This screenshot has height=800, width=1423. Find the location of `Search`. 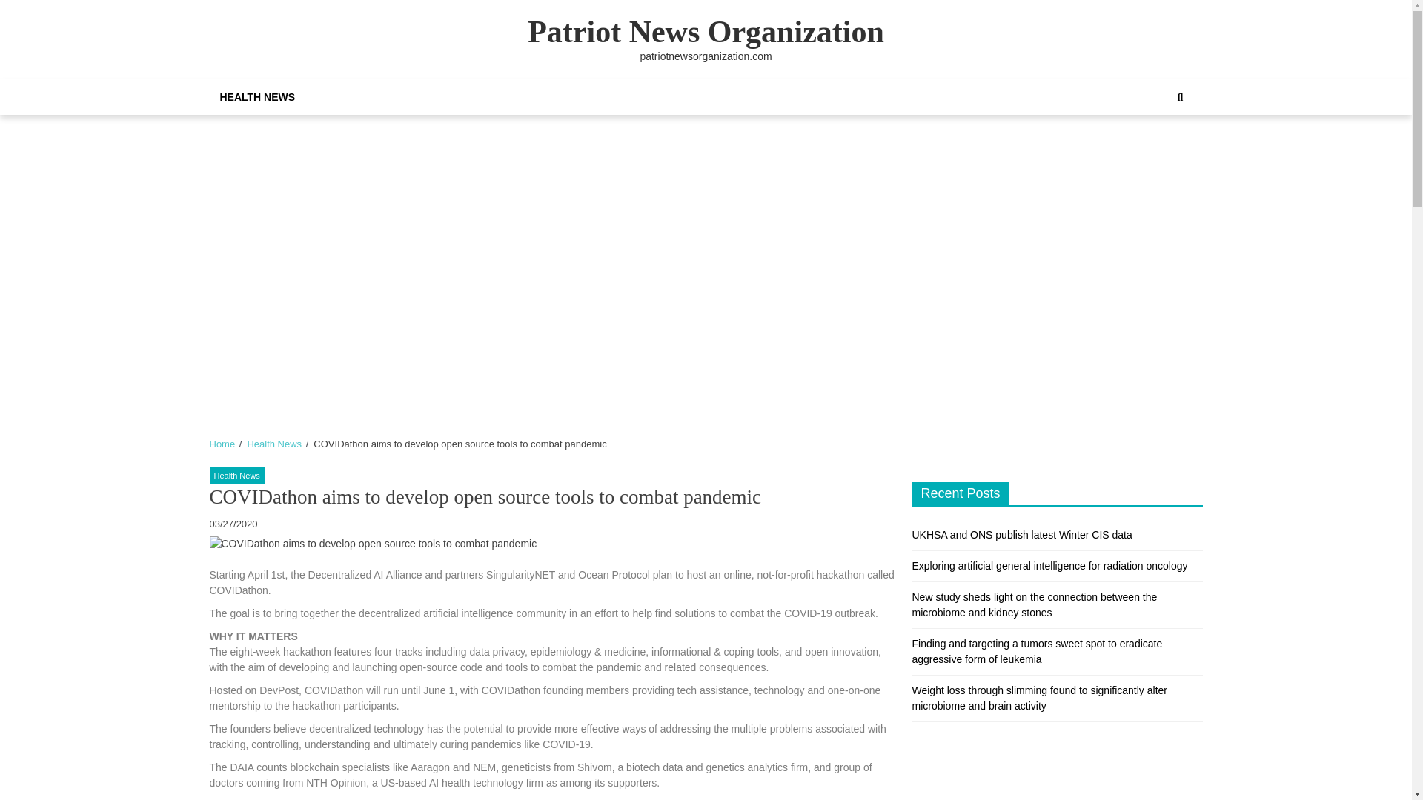

Search is located at coordinates (1164, 147).